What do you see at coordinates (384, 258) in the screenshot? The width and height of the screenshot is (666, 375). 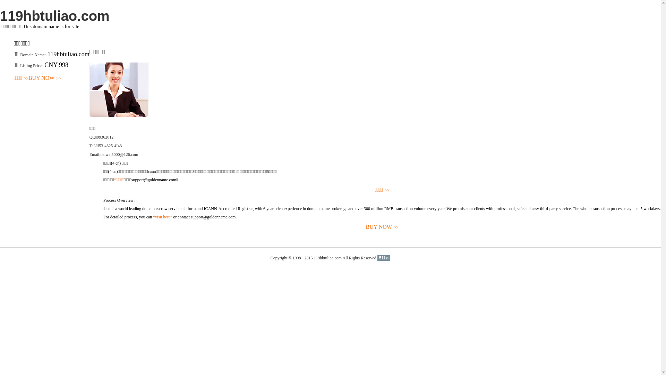 I see `51La` at bounding box center [384, 258].